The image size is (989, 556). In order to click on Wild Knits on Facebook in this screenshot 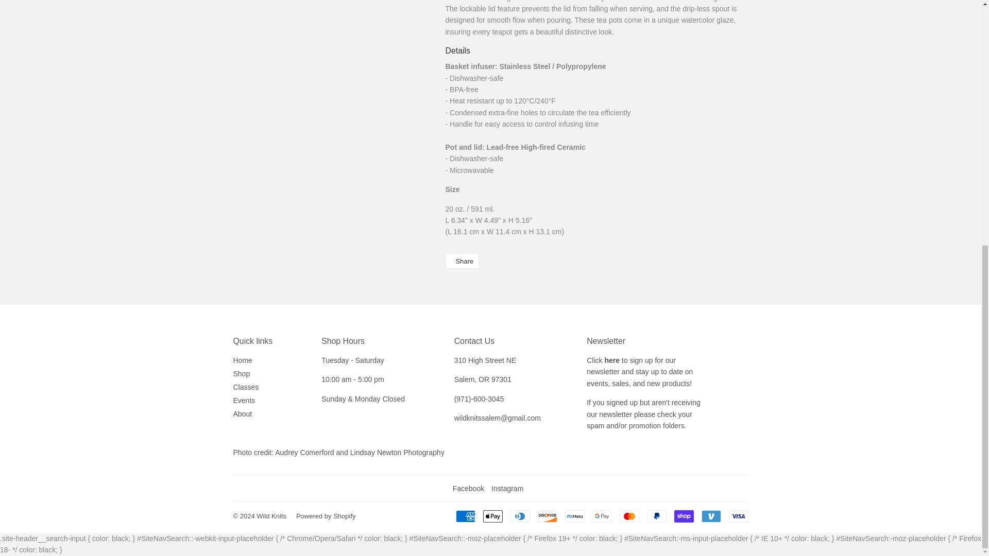, I will do `click(469, 488)`.